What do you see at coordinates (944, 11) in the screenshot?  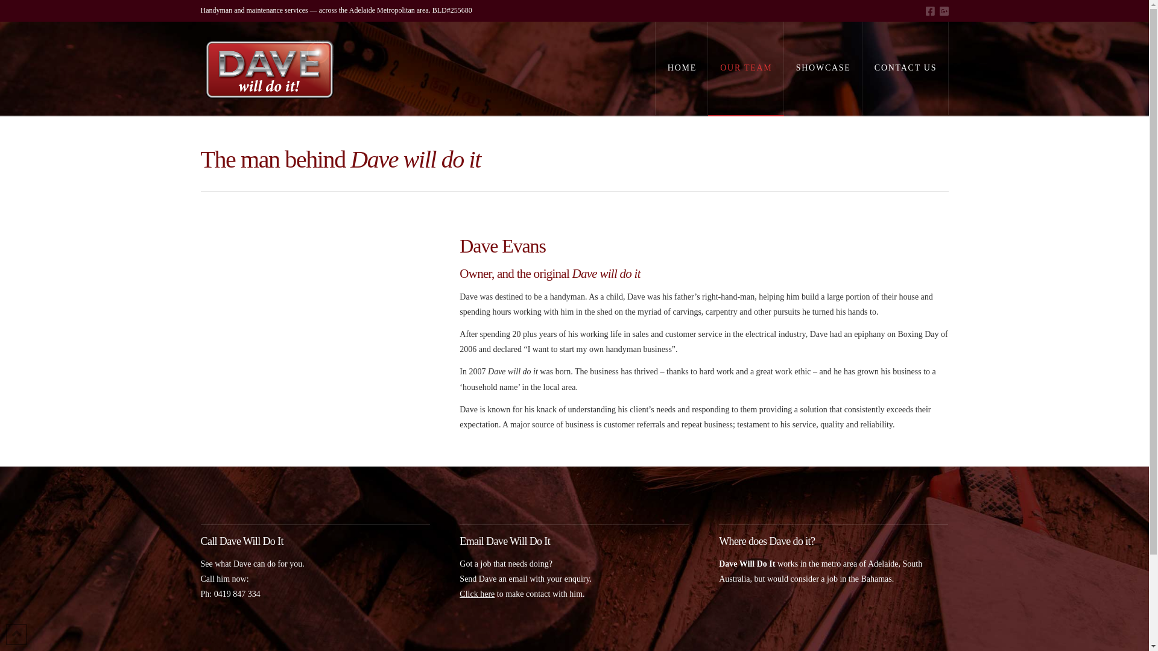 I see `Google+` at bounding box center [944, 11].